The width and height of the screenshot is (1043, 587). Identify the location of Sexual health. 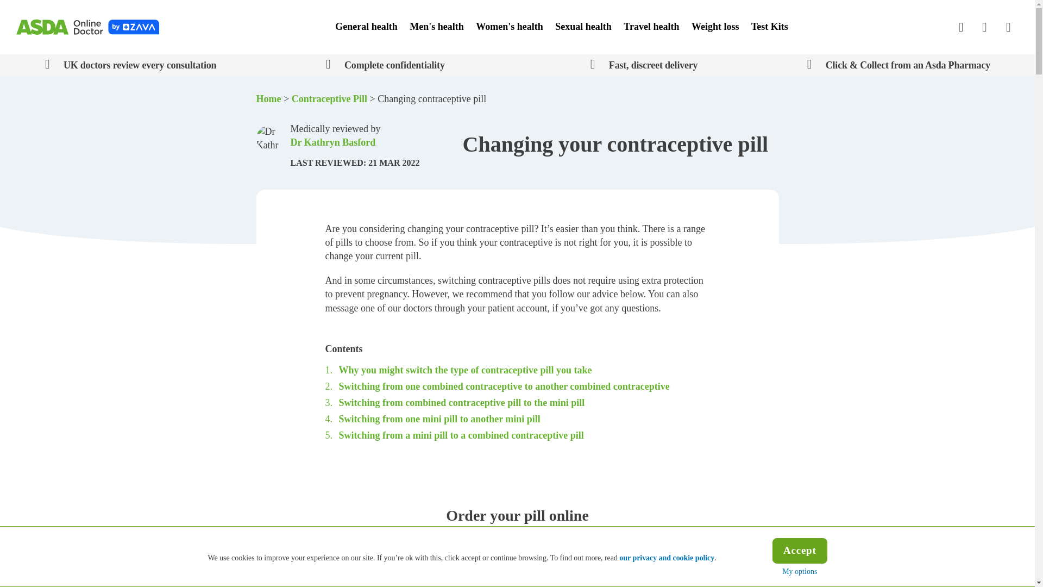
(583, 27).